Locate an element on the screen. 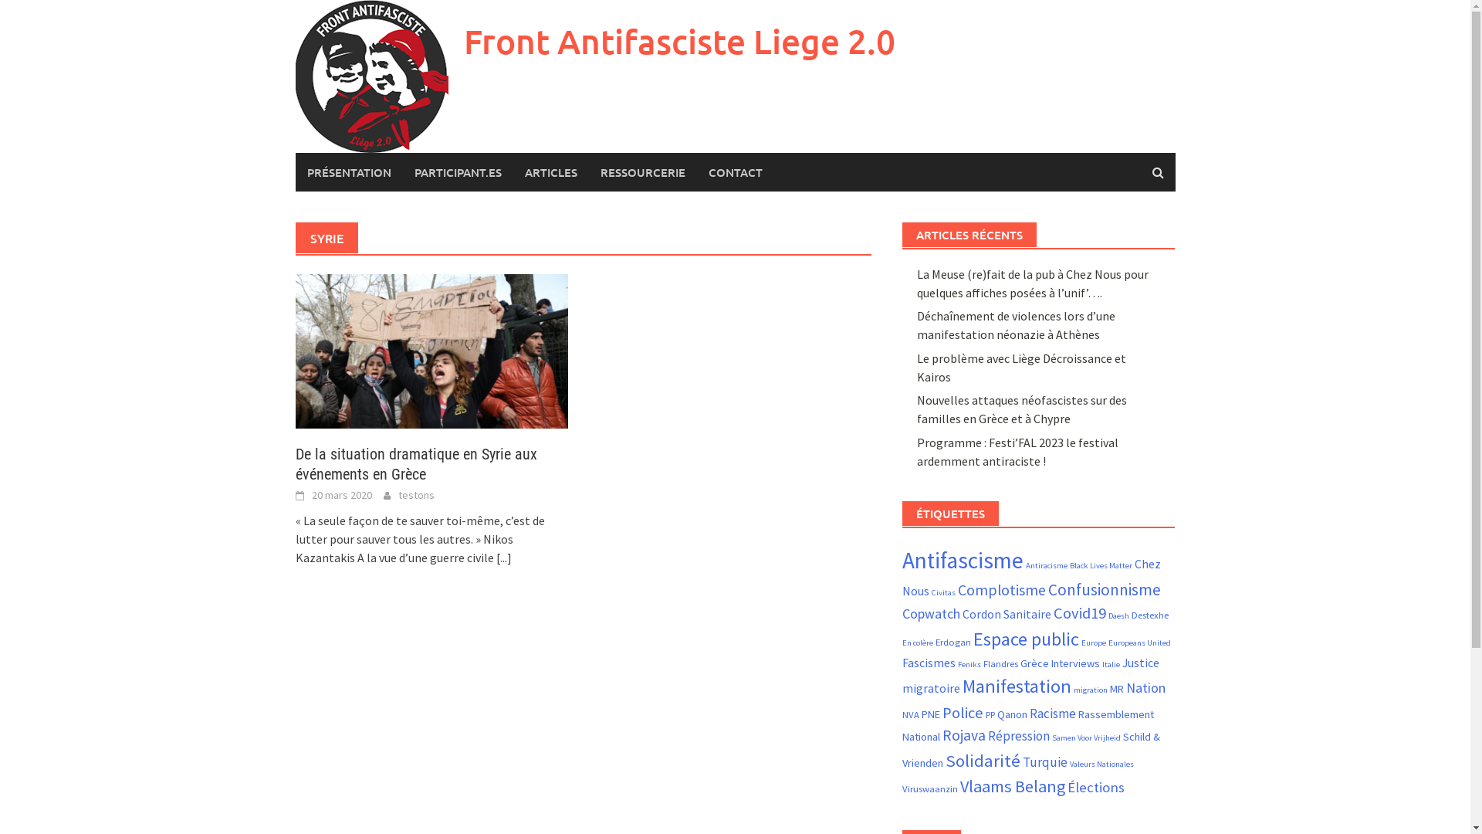 This screenshot has height=834, width=1482. CONTACT is located at coordinates (735, 172).